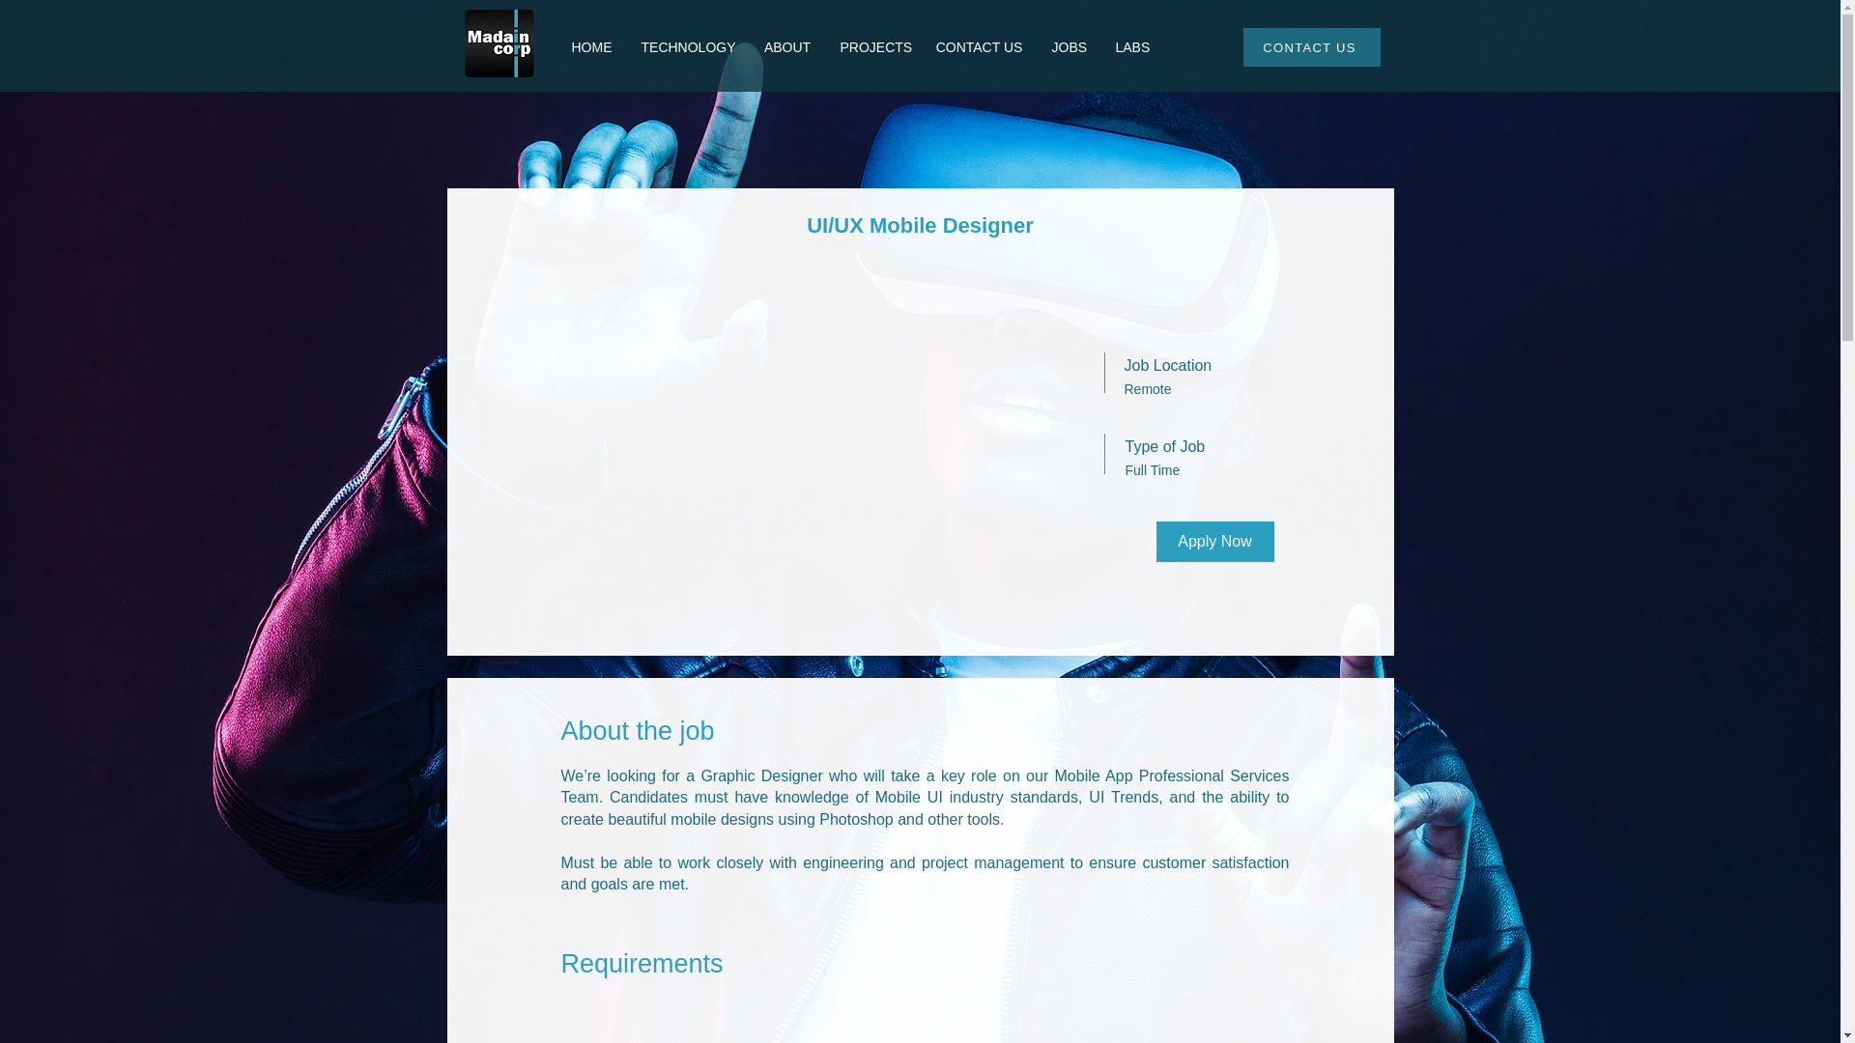 The image size is (1855, 1043). What do you see at coordinates (872, 46) in the screenshot?
I see `PROJECTS` at bounding box center [872, 46].